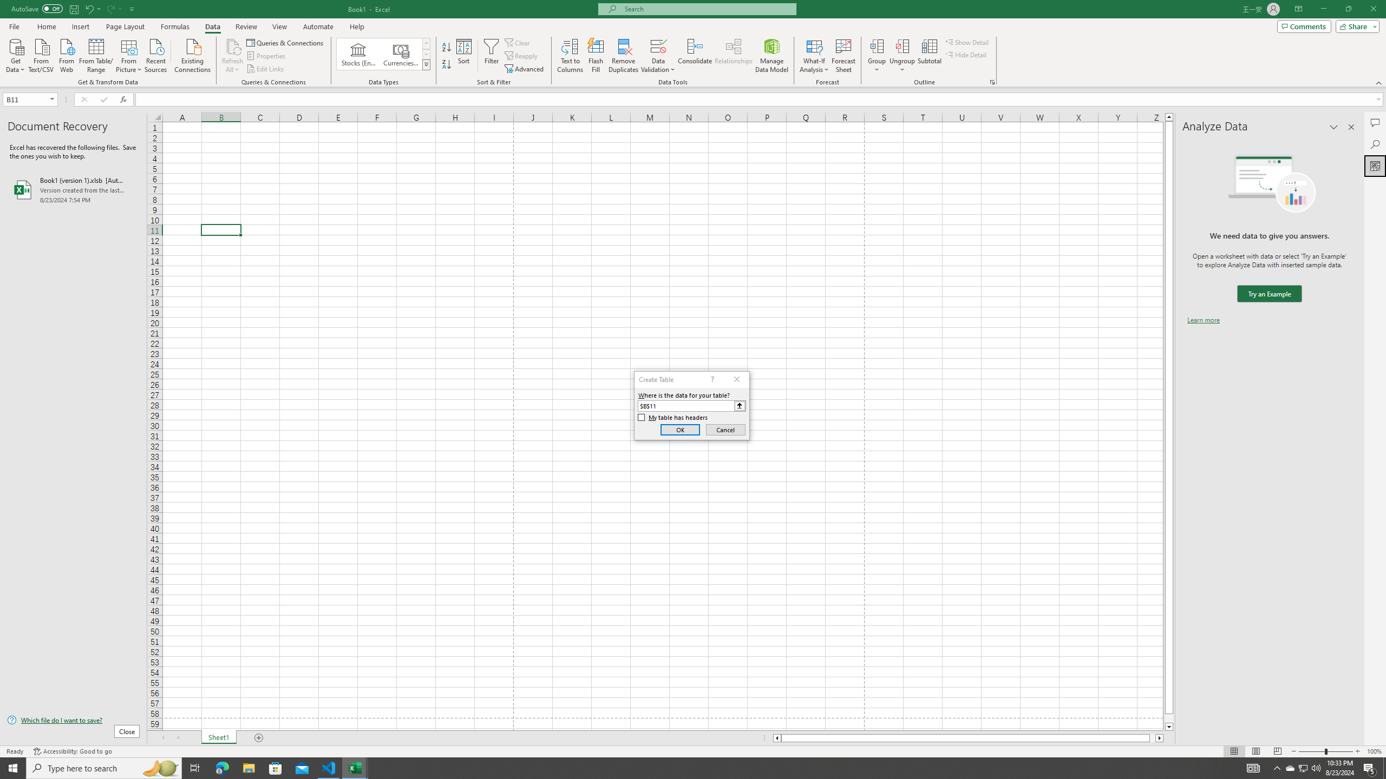 This screenshot has width=1386, height=779. What do you see at coordinates (844, 56) in the screenshot?
I see `Forecast Sheet` at bounding box center [844, 56].